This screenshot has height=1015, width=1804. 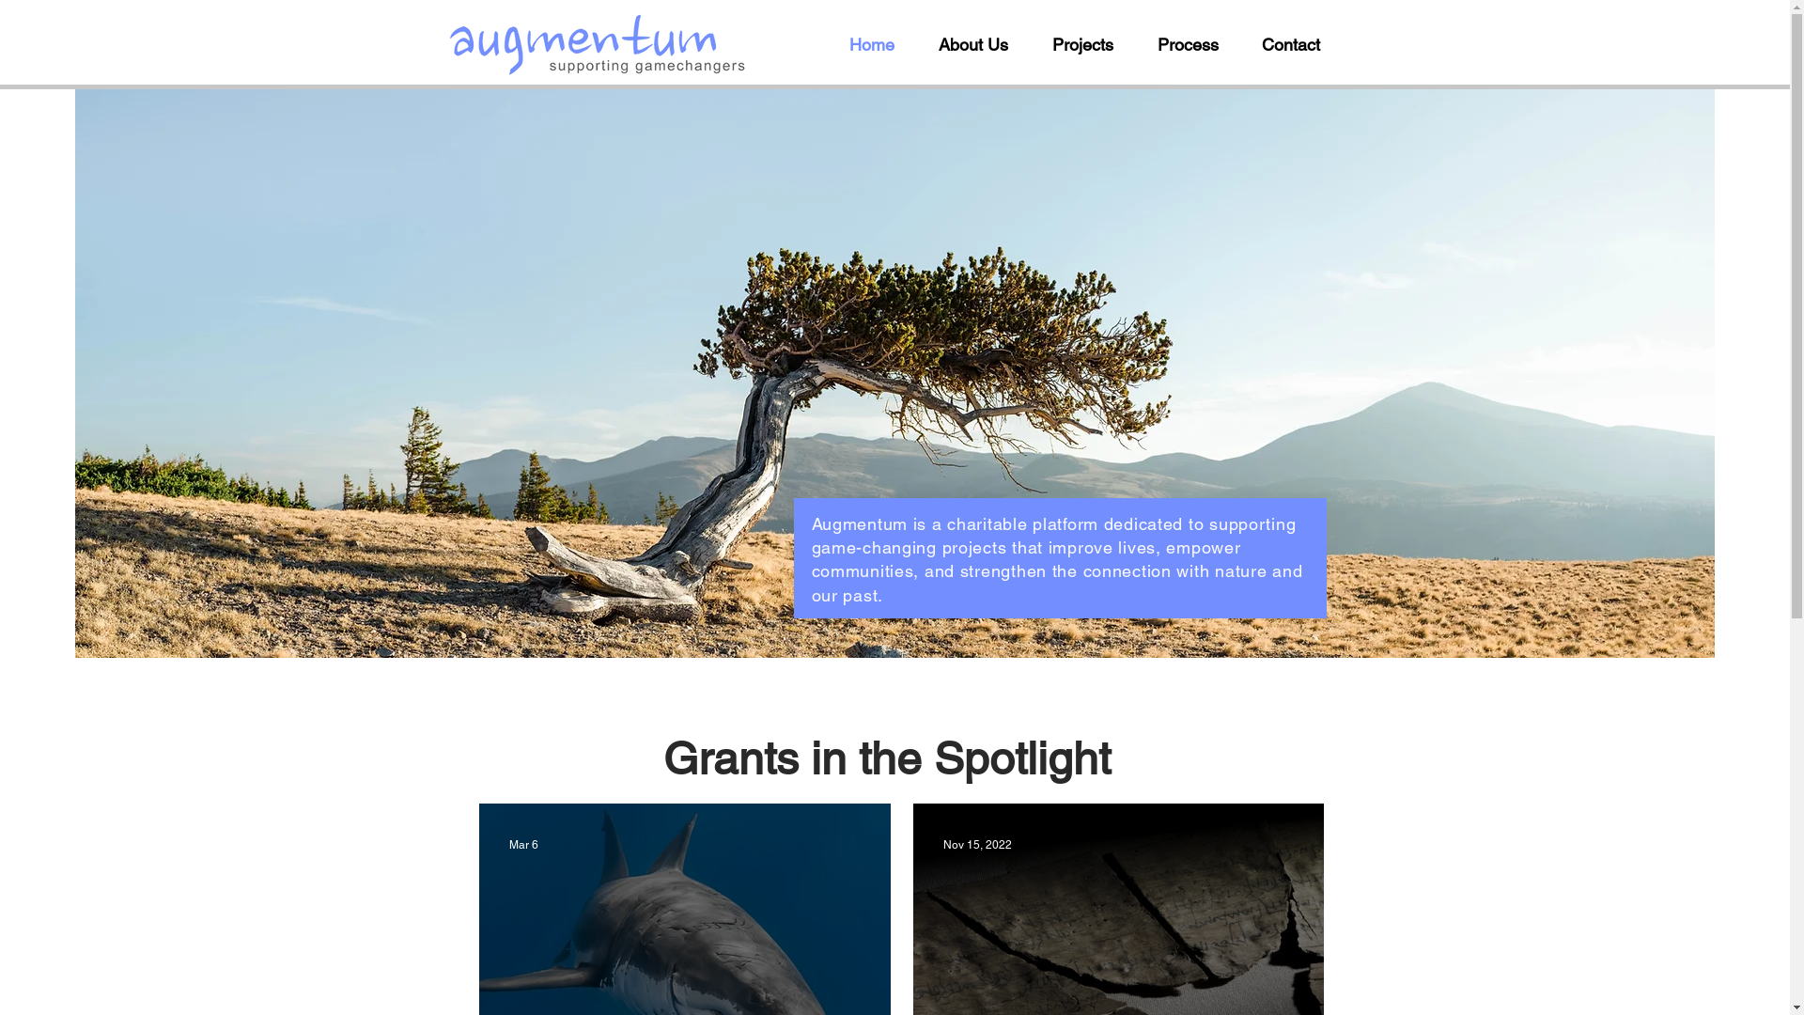 I want to click on About Us, so click(x=981, y=45).